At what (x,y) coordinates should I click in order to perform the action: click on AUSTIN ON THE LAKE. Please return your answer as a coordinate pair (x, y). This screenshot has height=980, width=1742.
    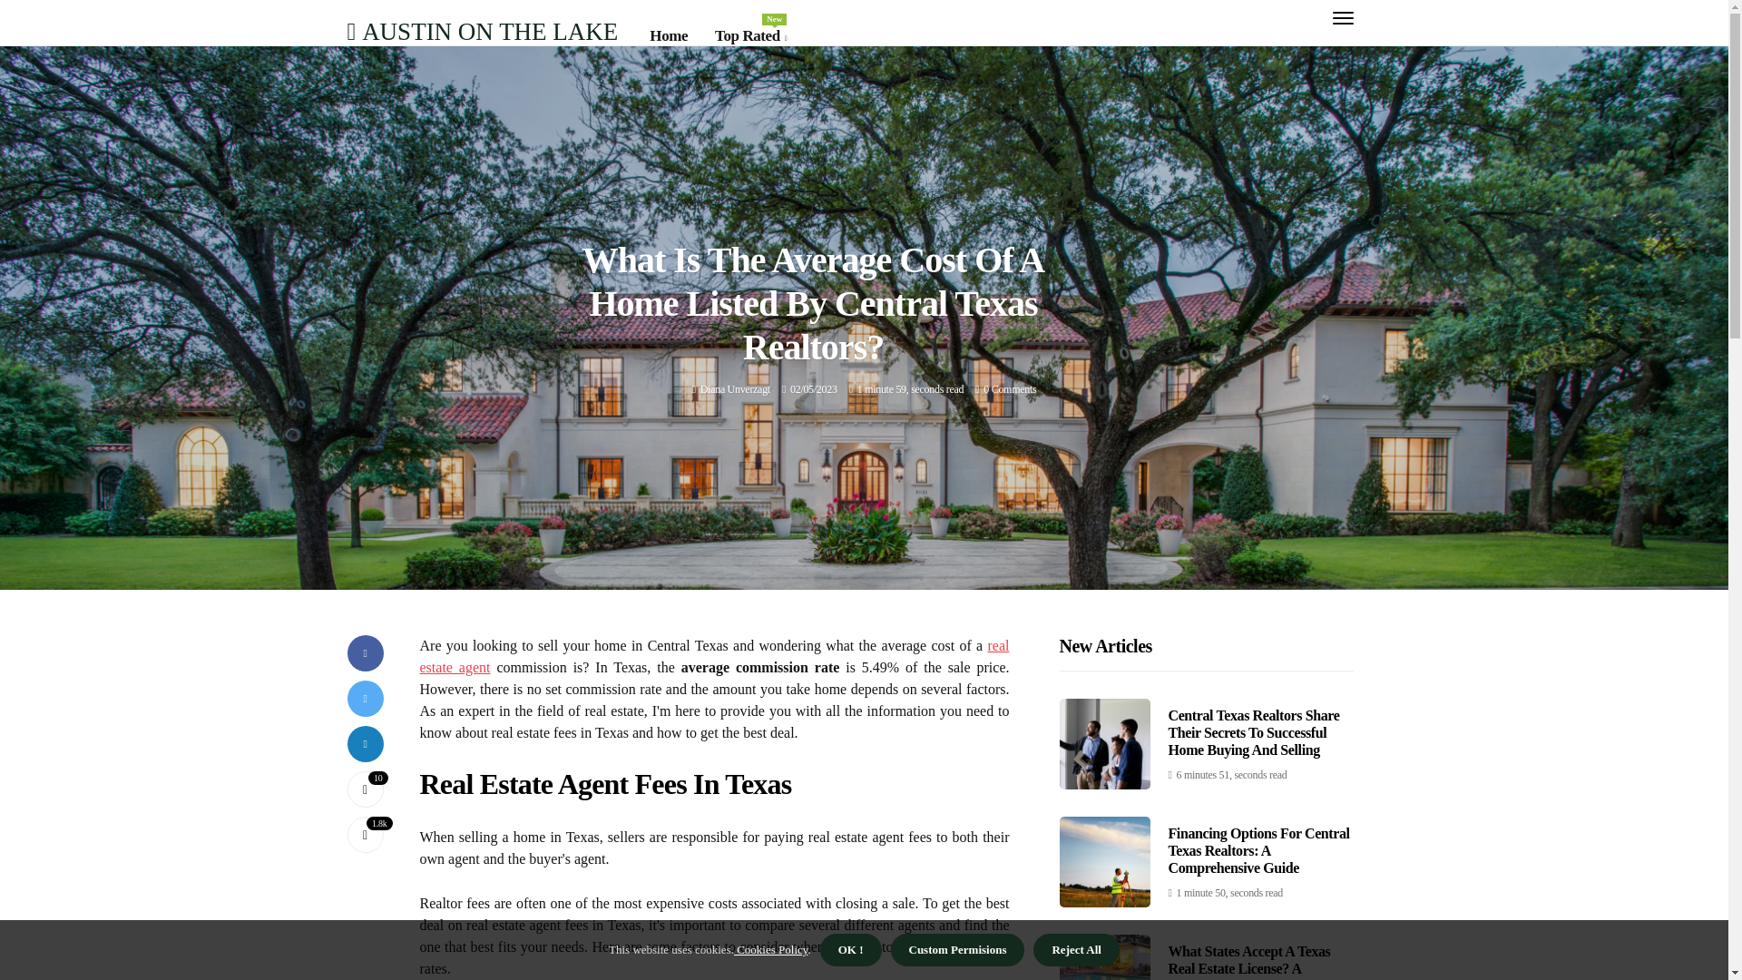
    Looking at the image, I should click on (713, 657).